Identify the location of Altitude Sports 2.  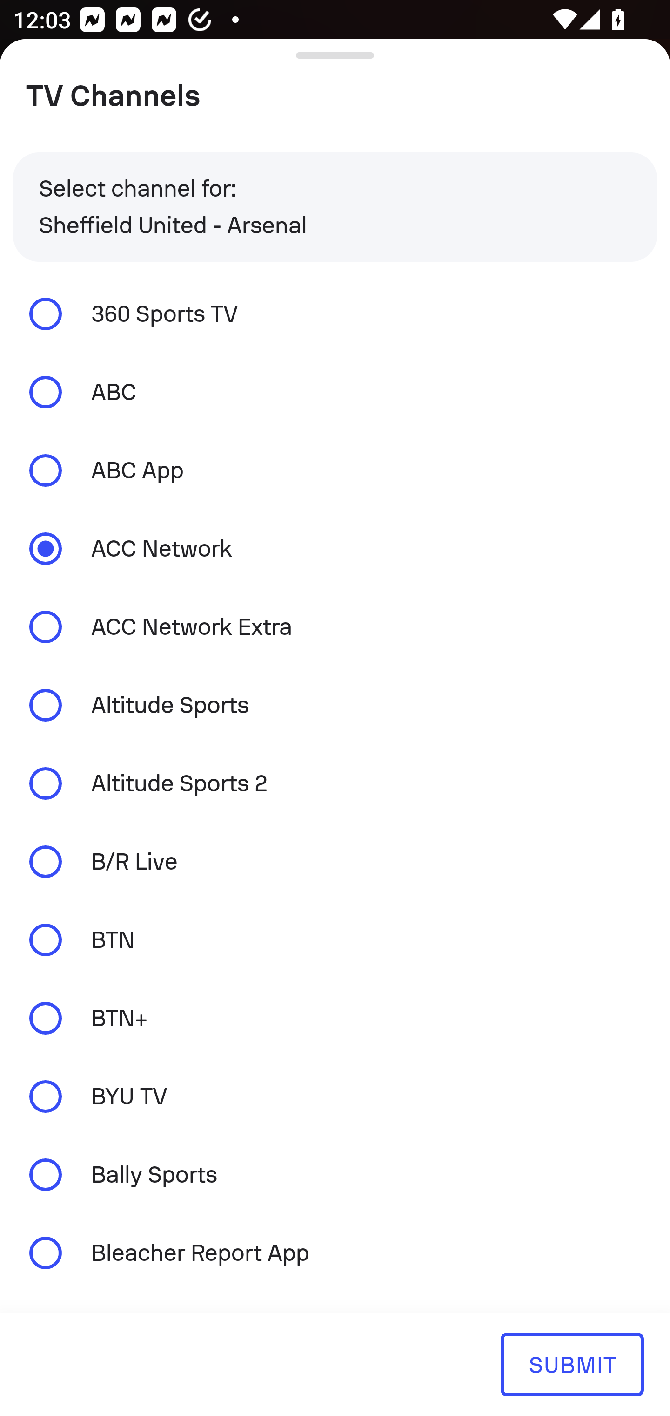
(335, 783).